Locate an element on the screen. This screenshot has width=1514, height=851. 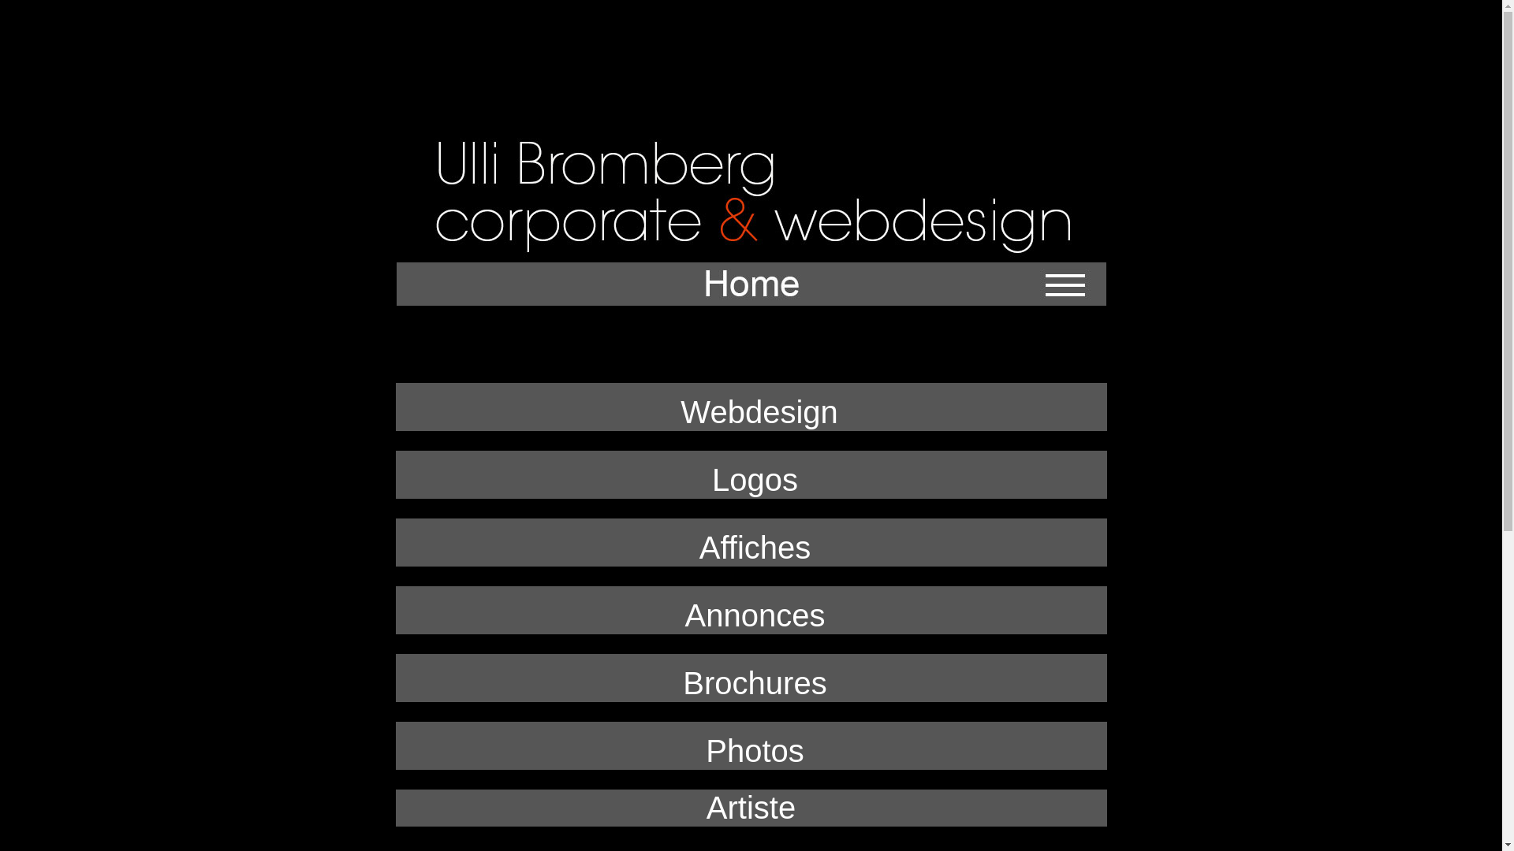
Webdesign is located at coordinates (759, 412).